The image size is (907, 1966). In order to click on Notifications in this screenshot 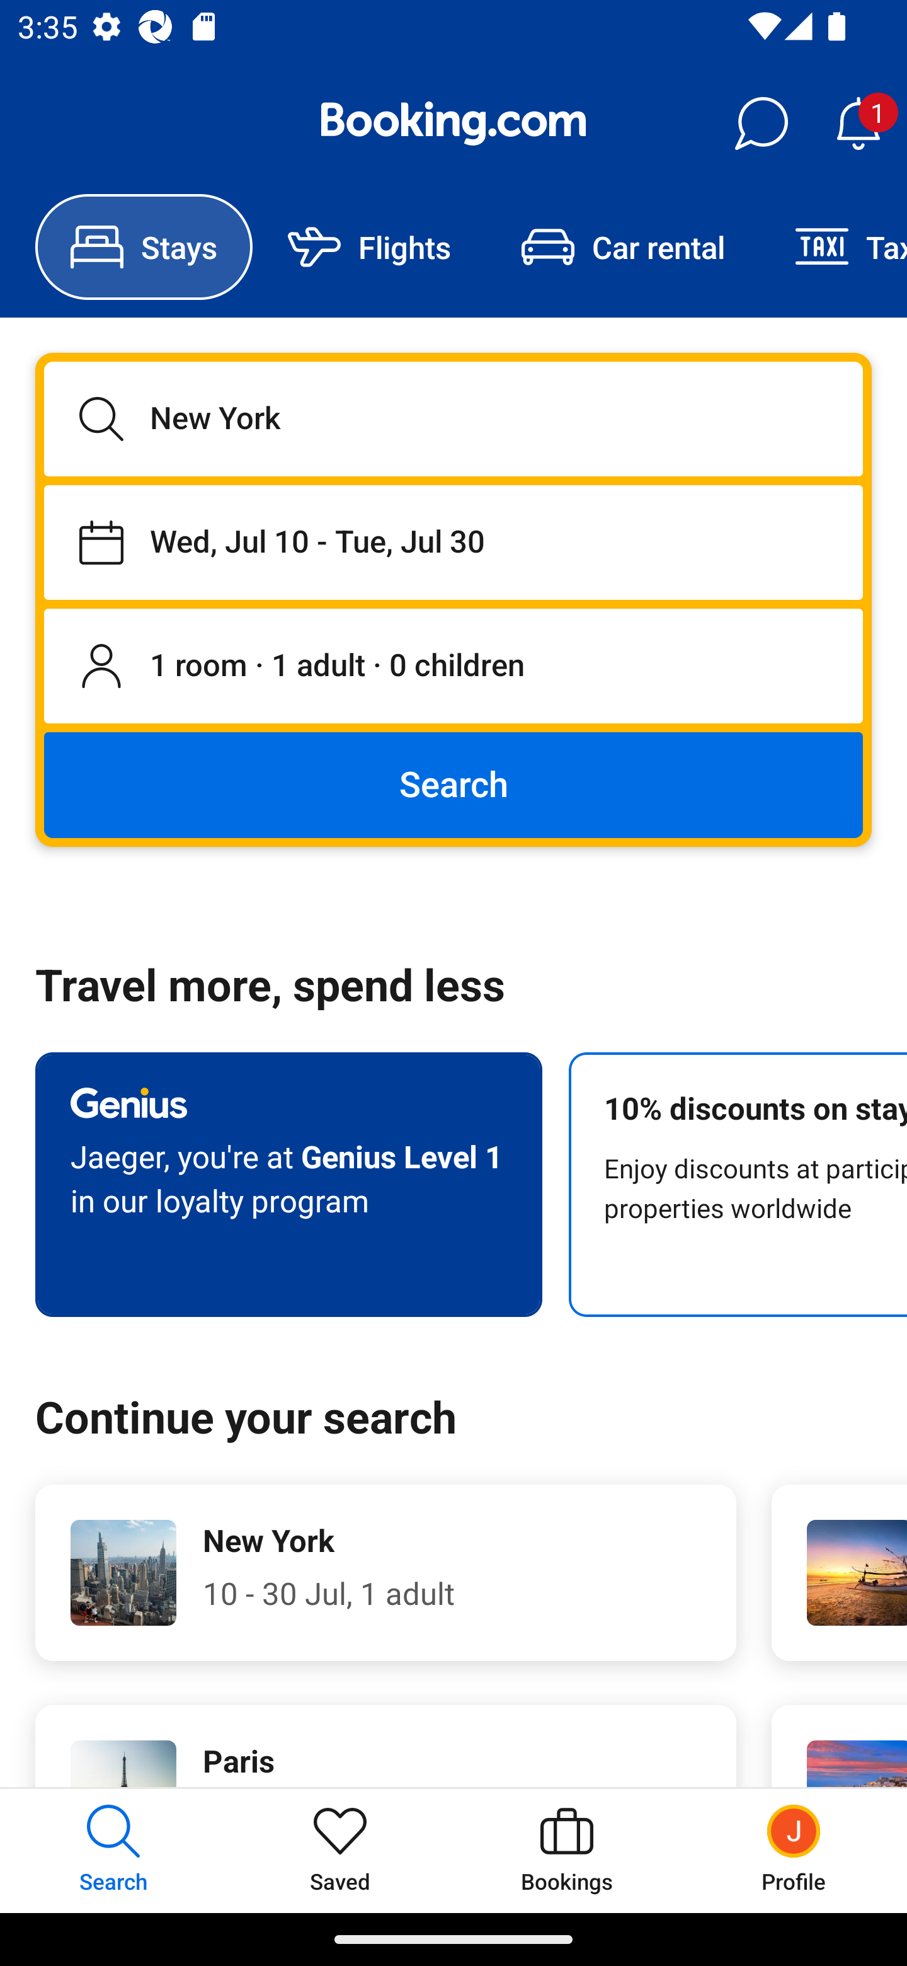, I will do `click(858, 124)`.